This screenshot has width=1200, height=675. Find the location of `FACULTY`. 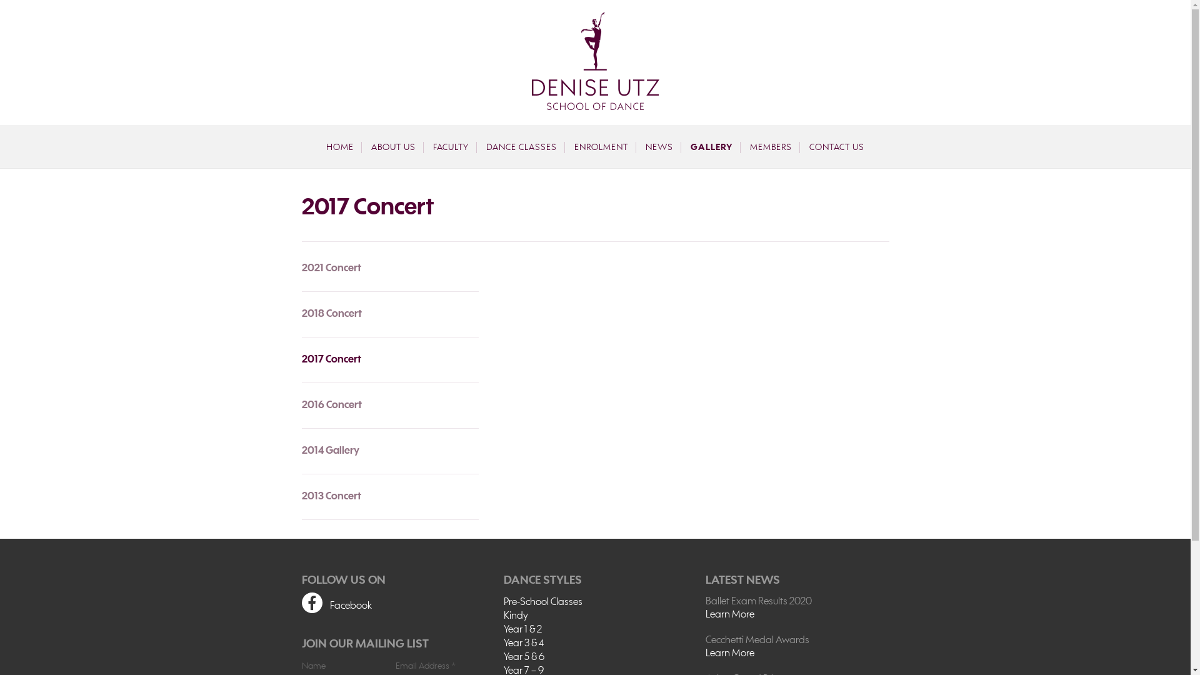

FACULTY is located at coordinates (451, 147).